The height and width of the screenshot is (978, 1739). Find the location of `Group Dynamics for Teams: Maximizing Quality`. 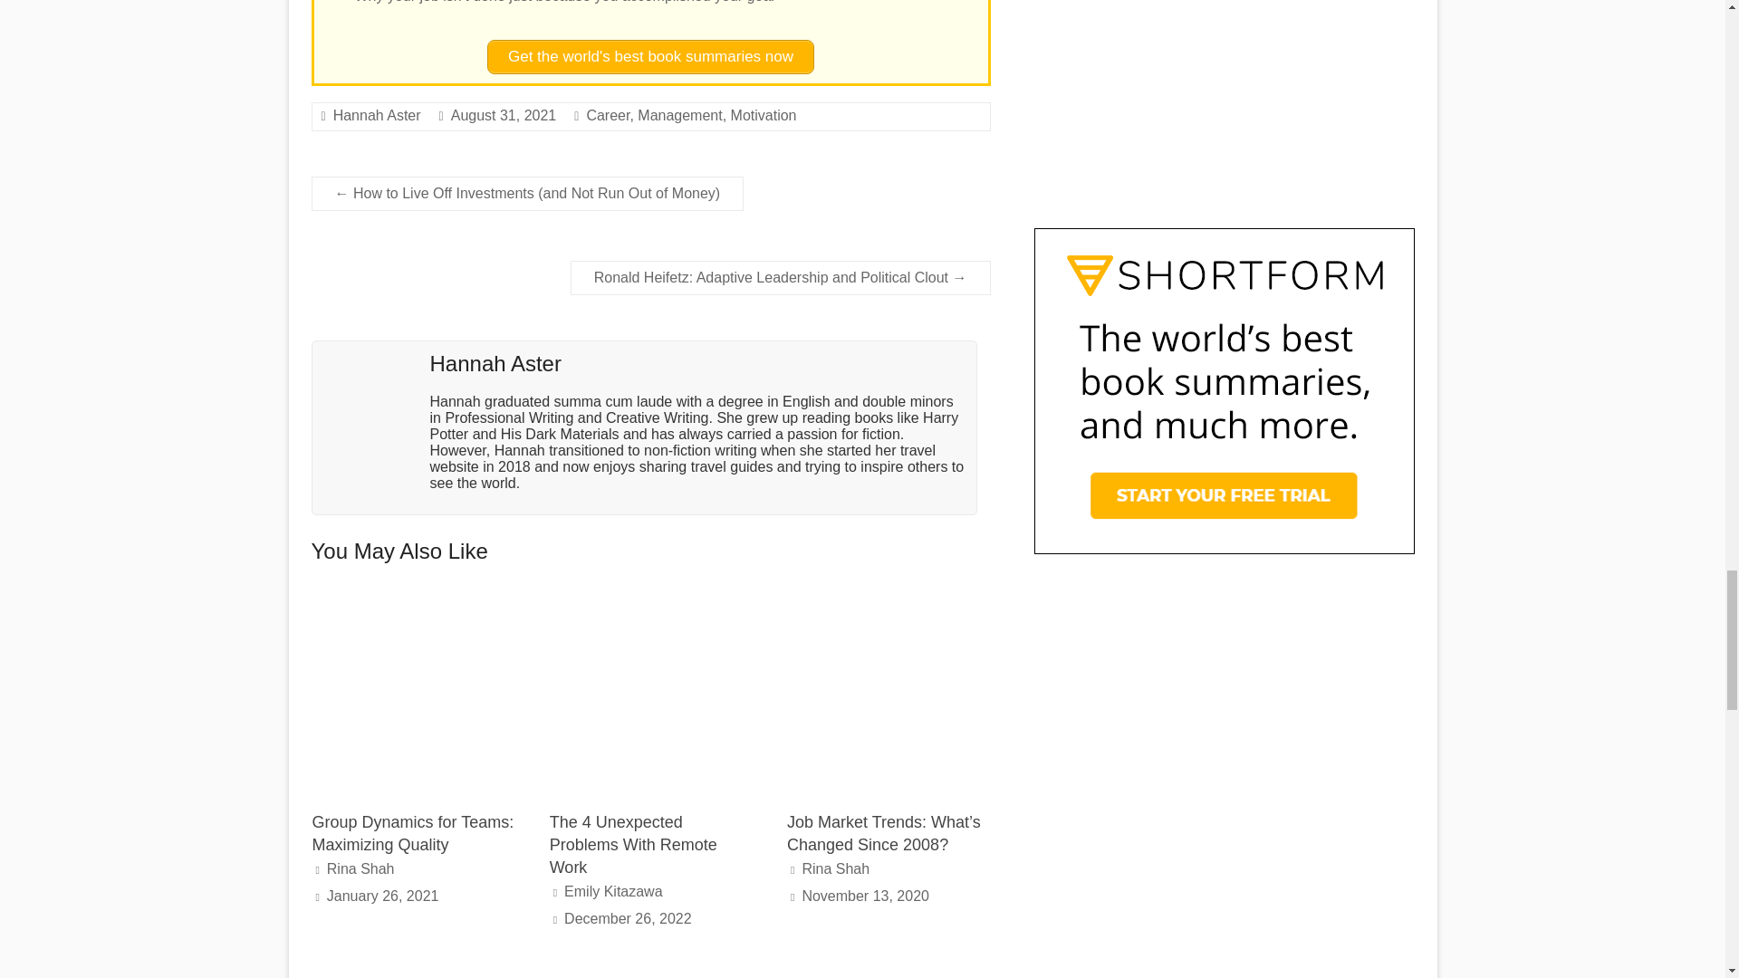

Group Dynamics for Teams: Maximizing Quality is located at coordinates (413, 694).